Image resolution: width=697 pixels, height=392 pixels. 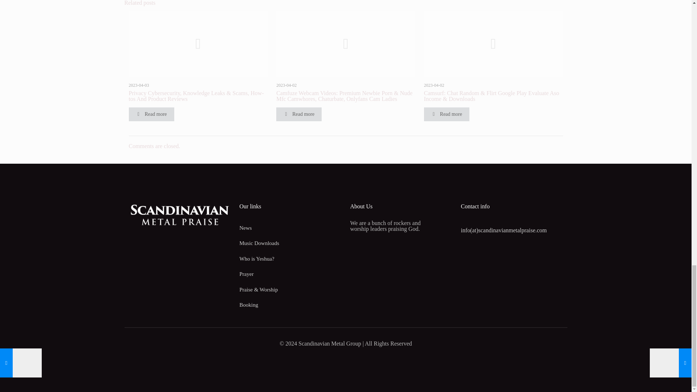 What do you see at coordinates (290, 228) in the screenshot?
I see `News` at bounding box center [290, 228].